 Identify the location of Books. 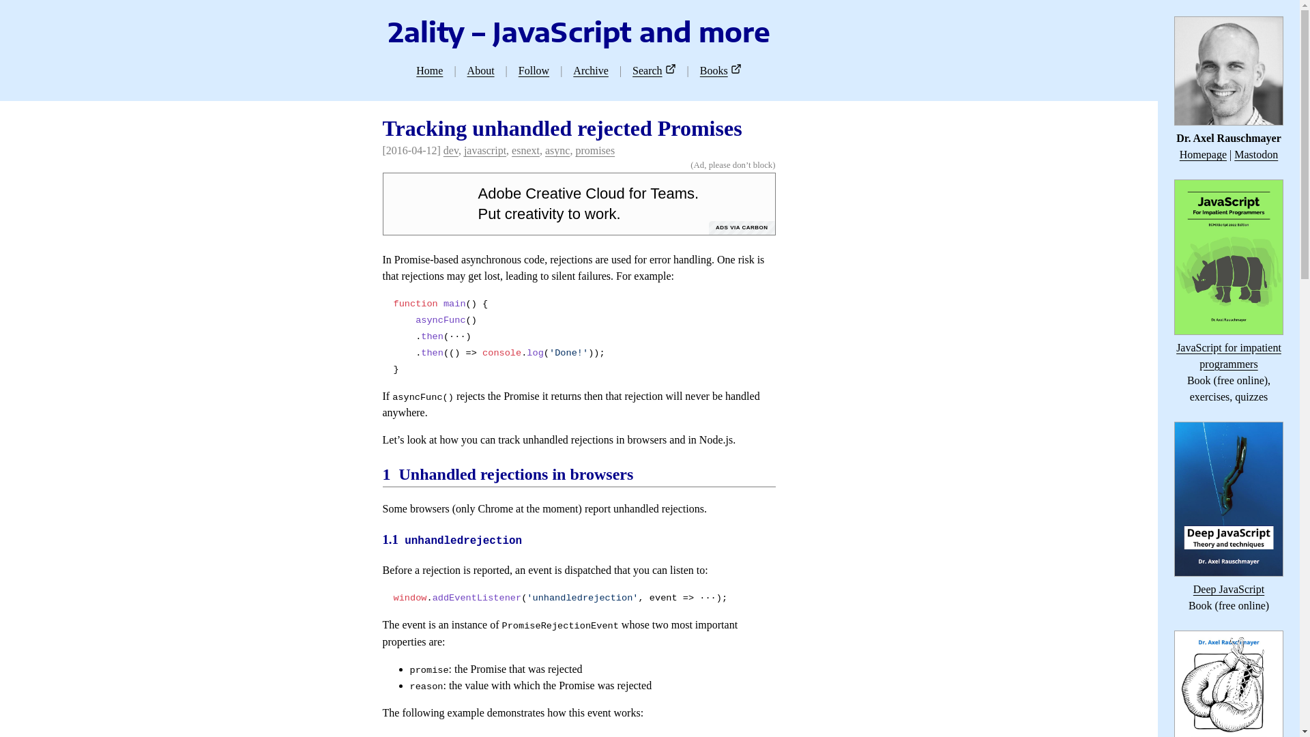
(714, 71).